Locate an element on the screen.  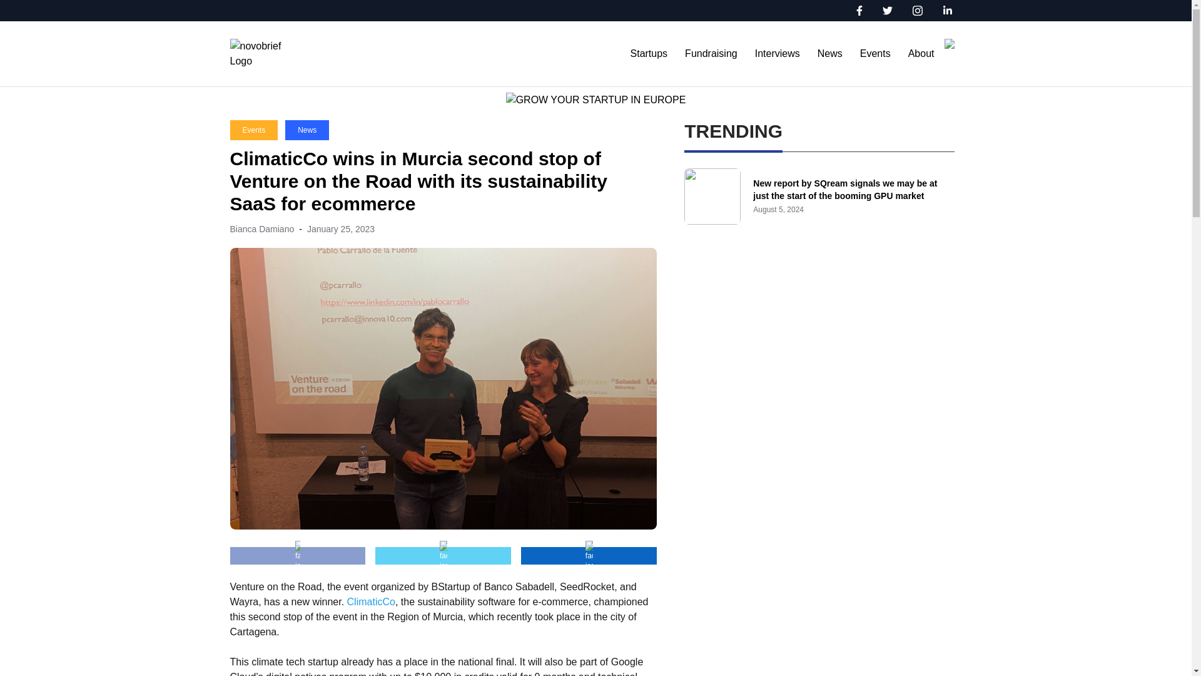
Startups is located at coordinates (649, 53).